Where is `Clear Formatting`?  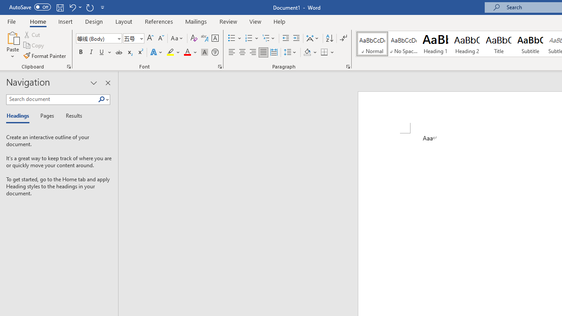 Clear Formatting is located at coordinates (194, 39).